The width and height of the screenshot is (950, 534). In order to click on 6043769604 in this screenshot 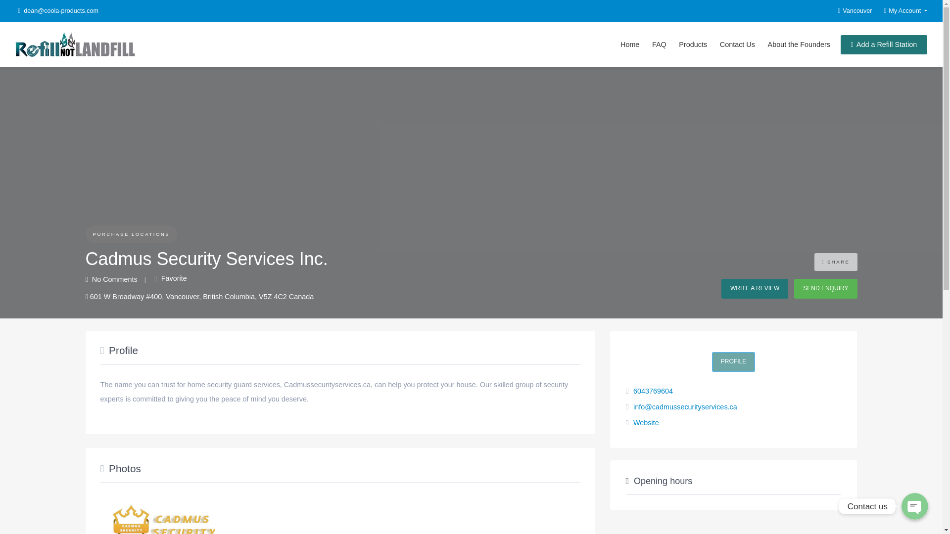, I will do `click(653, 391)`.